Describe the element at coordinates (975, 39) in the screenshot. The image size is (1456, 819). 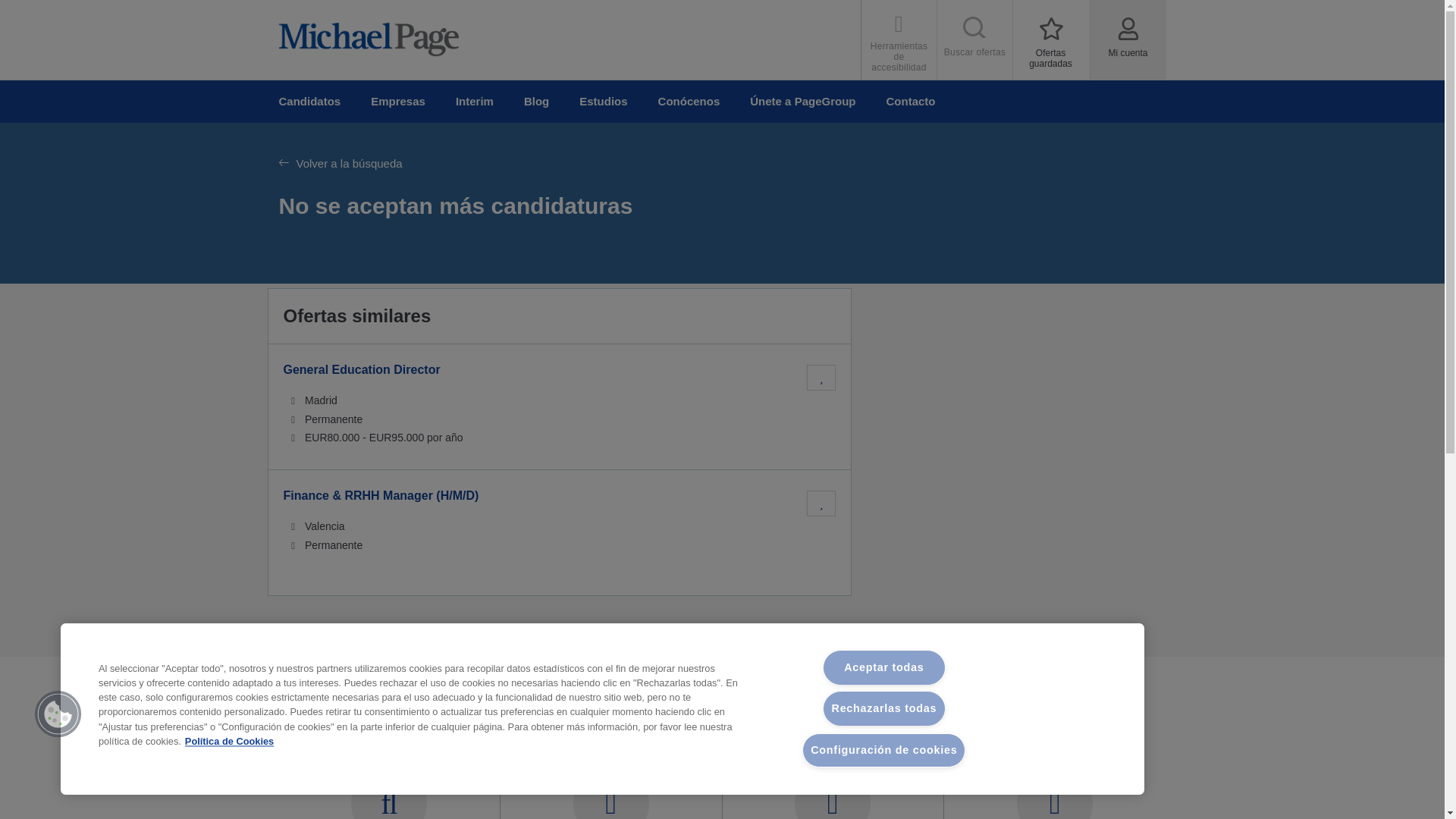
I see `Mi cuenta` at that location.